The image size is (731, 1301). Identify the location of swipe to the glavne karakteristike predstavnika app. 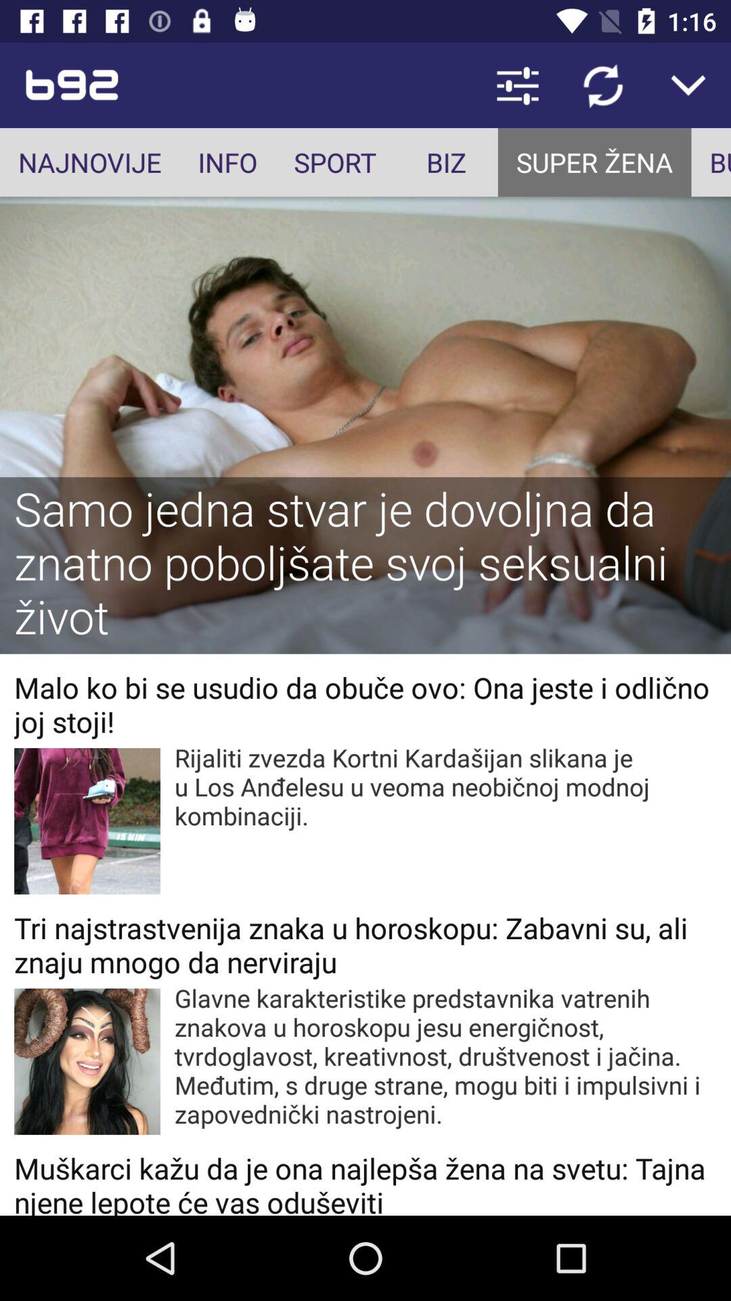
(445, 1056).